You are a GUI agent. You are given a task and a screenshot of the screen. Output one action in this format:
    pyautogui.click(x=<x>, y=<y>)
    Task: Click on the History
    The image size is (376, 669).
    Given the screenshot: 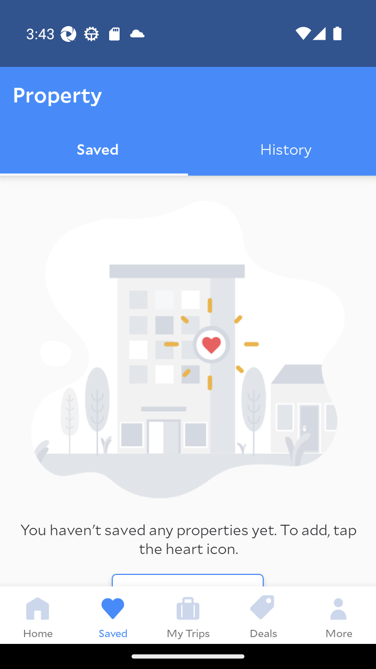 What is the action you would take?
    pyautogui.click(x=282, y=151)
    